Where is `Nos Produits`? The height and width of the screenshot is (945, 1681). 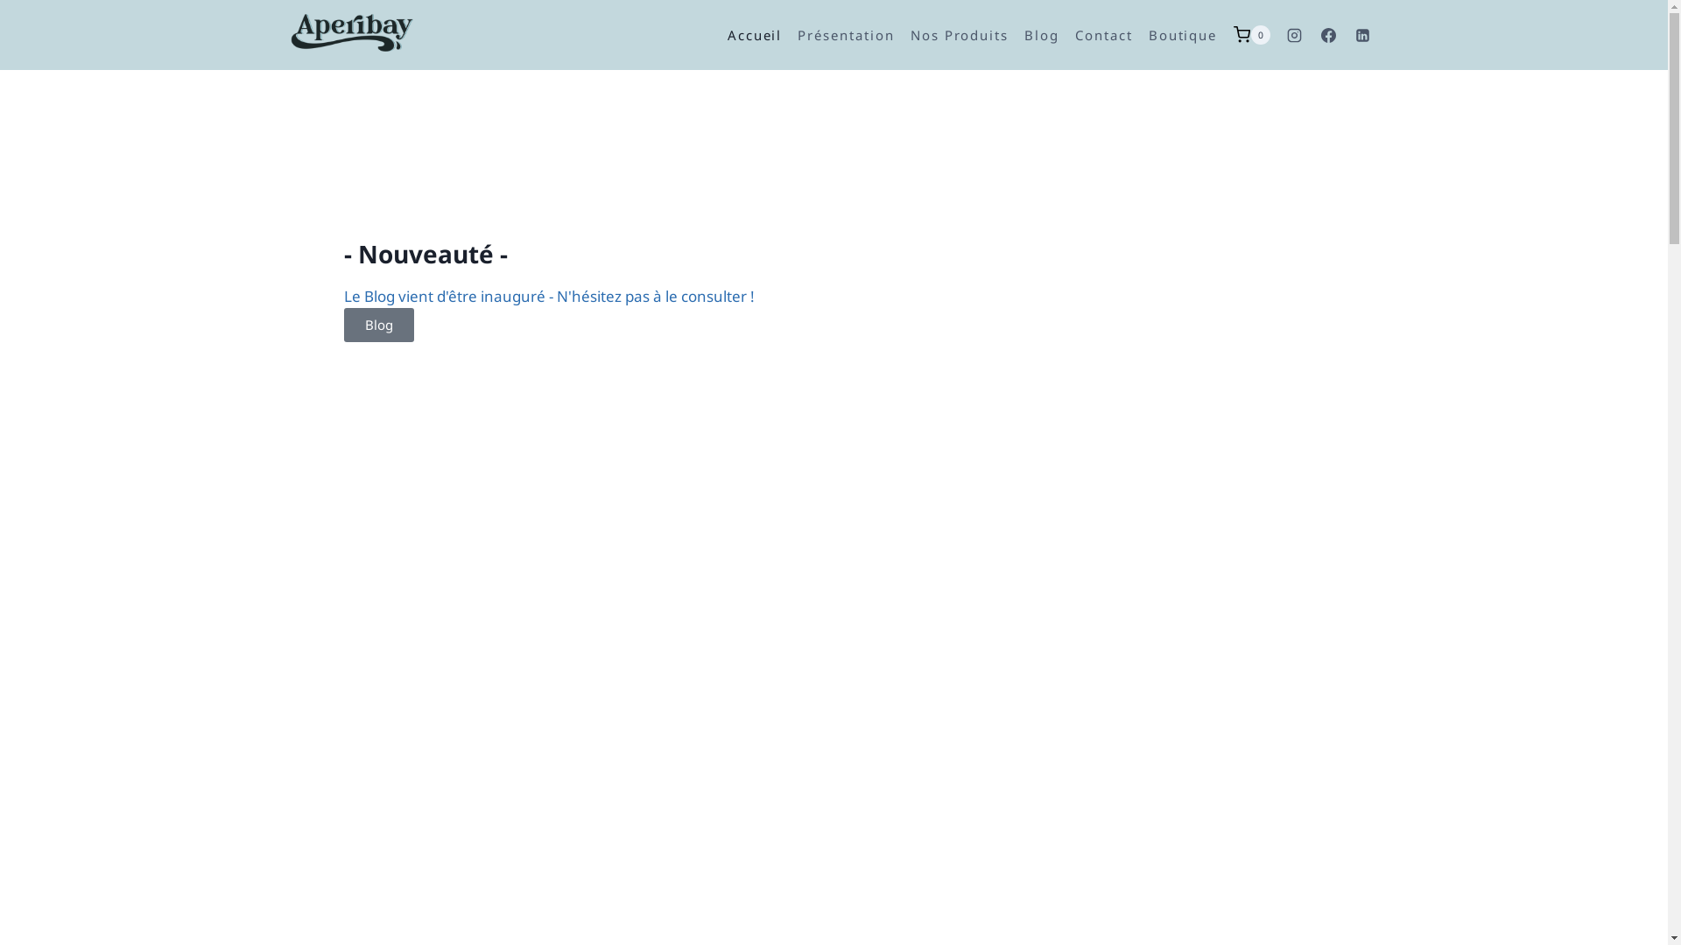 Nos Produits is located at coordinates (960, 35).